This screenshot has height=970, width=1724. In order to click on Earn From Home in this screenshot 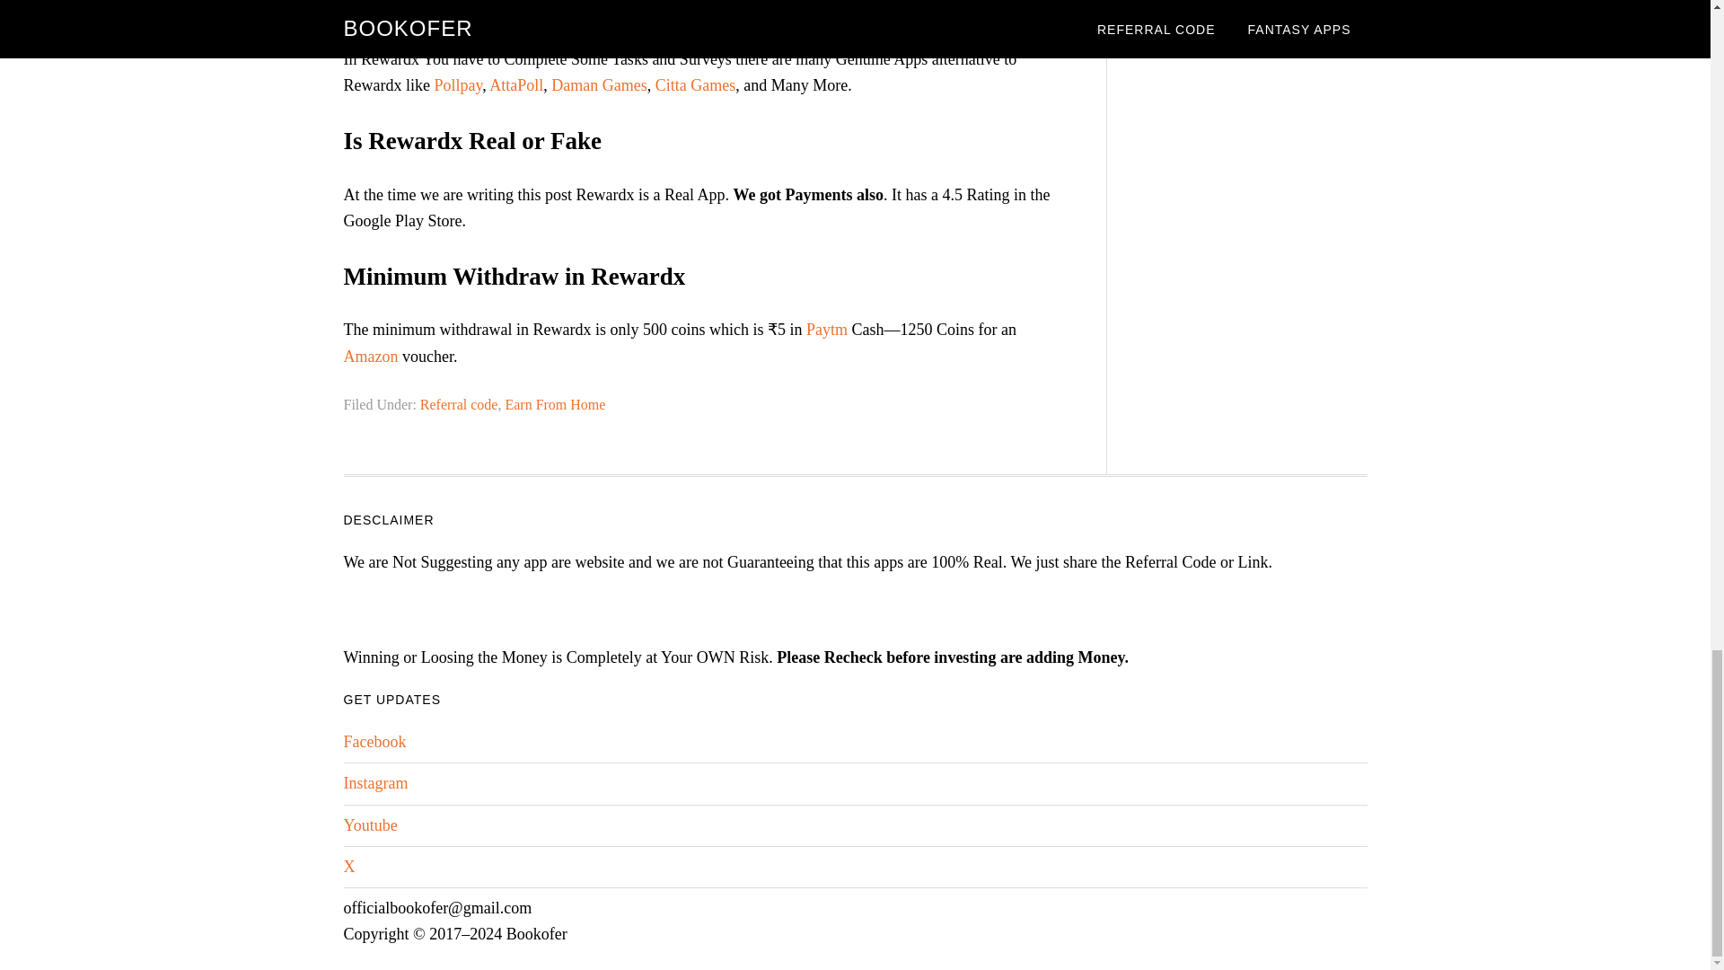, I will do `click(555, 404)`.